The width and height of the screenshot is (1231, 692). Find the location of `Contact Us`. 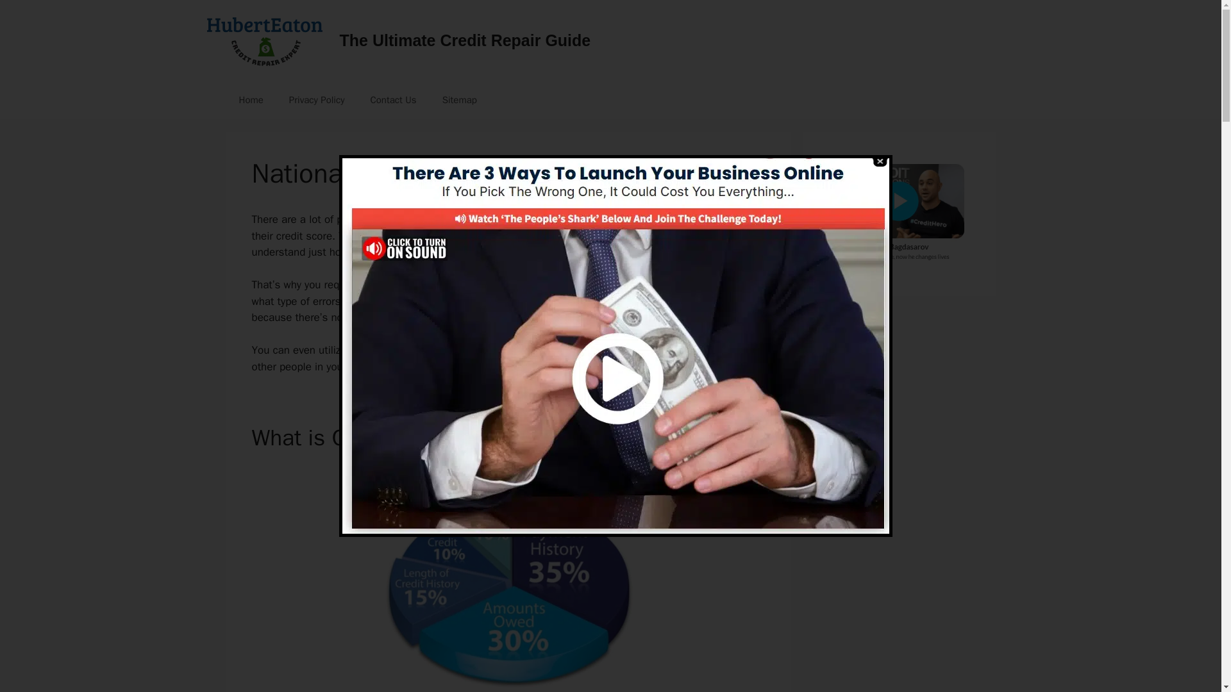

Contact Us is located at coordinates (392, 100).